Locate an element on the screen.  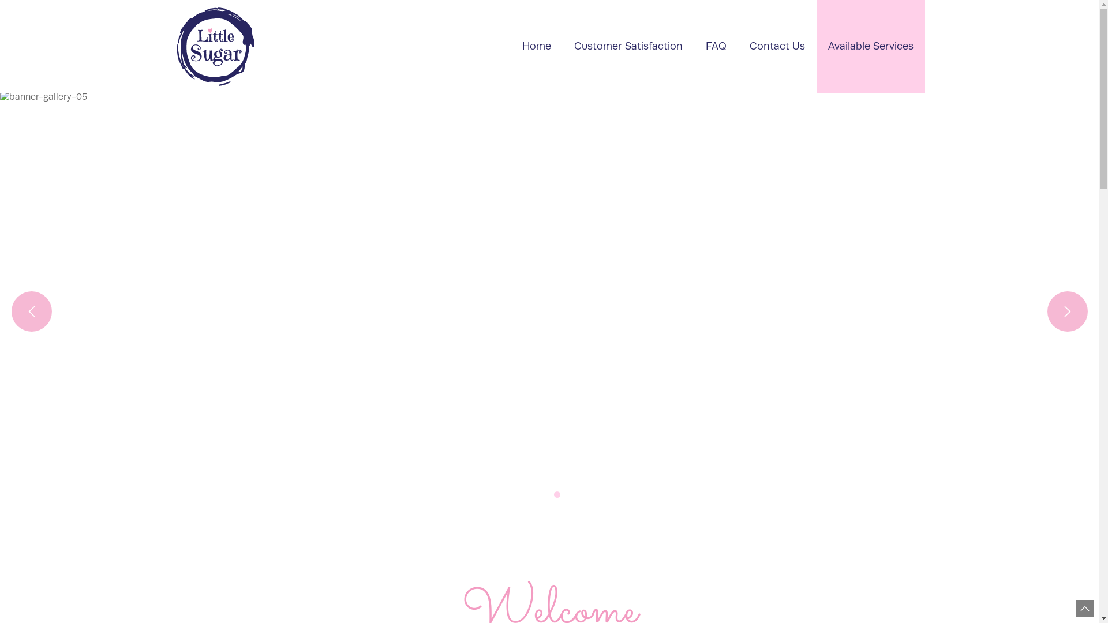
3 is located at coordinates (529, 495).